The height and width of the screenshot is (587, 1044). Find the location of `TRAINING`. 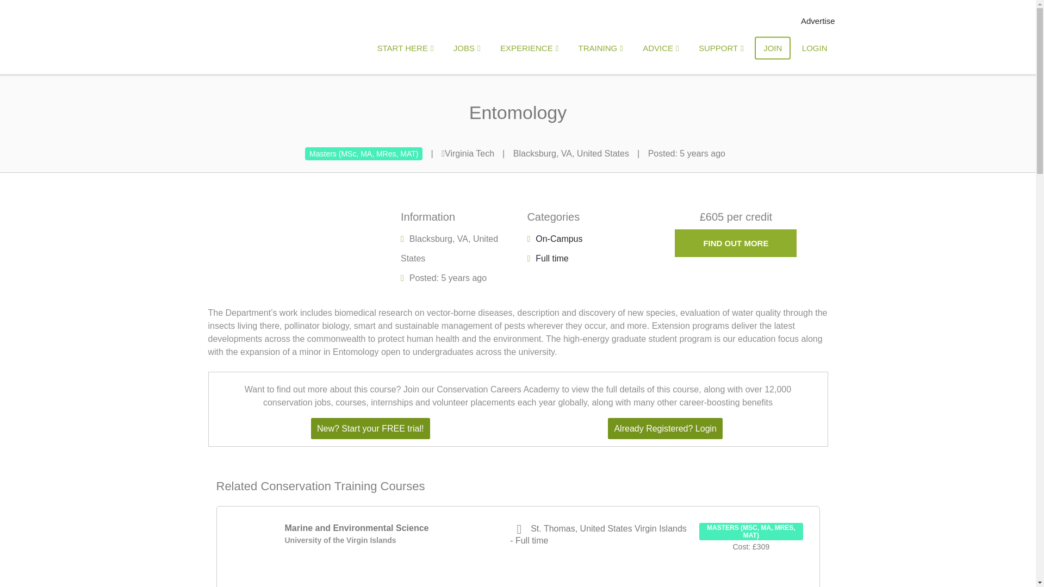

TRAINING is located at coordinates (600, 48).